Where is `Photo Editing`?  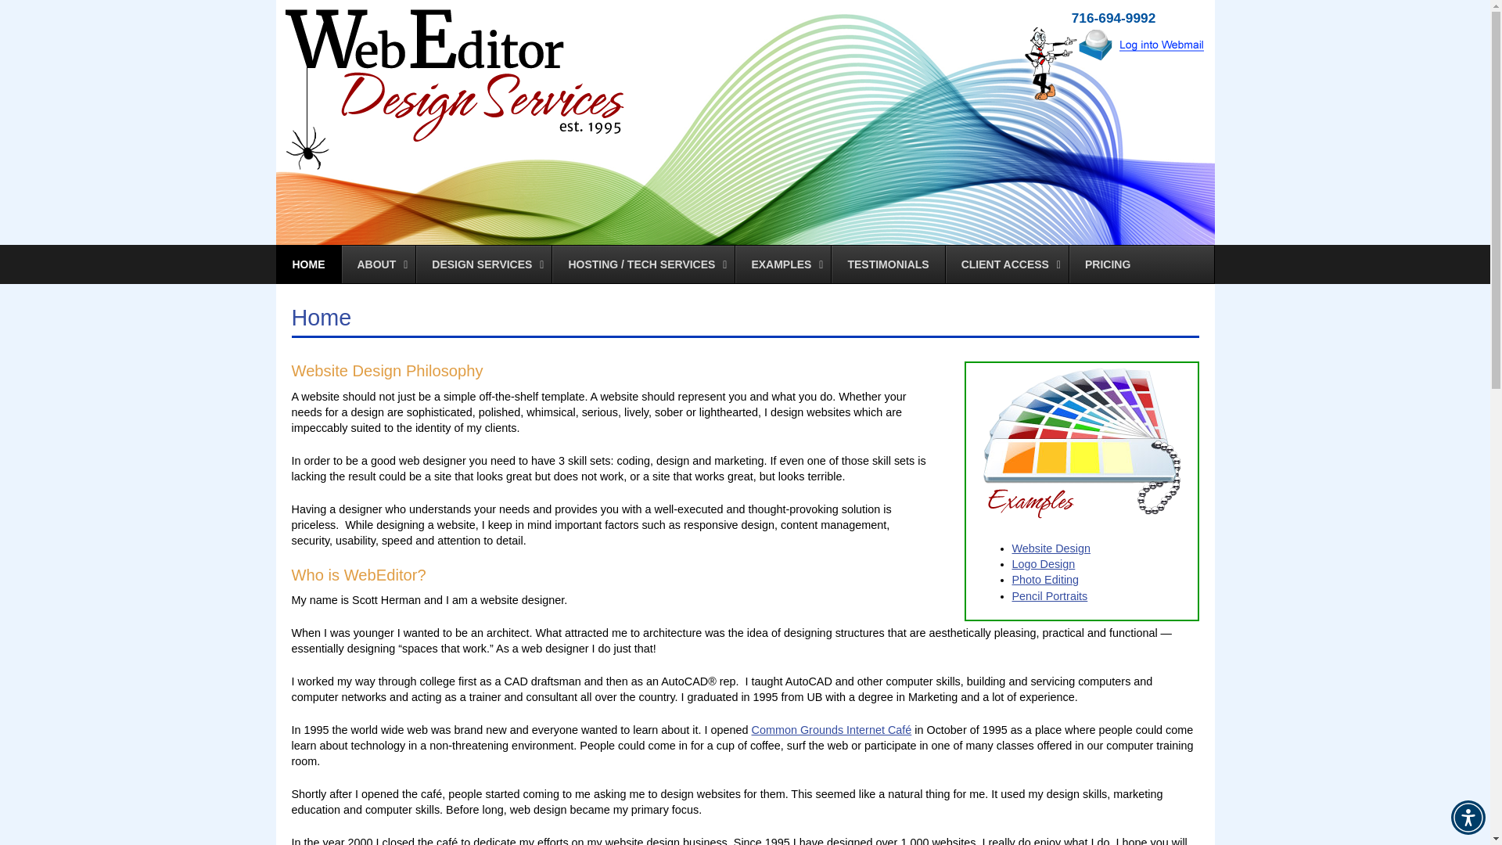 Photo Editing is located at coordinates (1046, 580).